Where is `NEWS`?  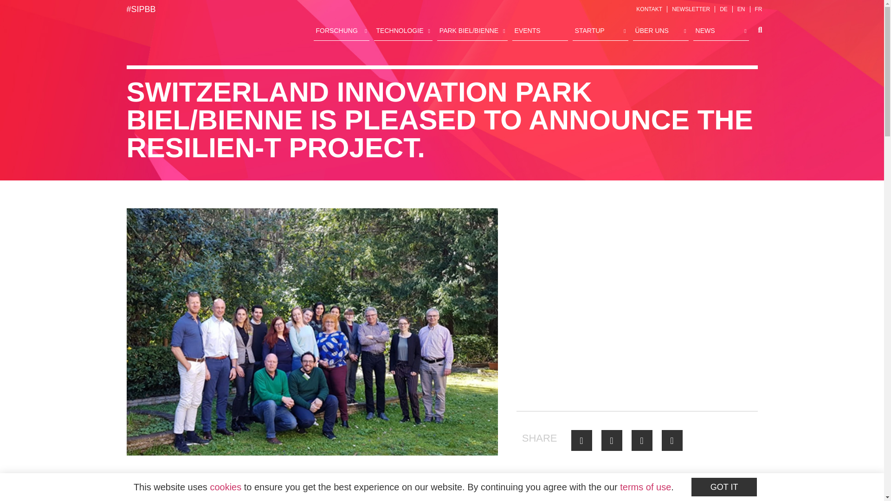 NEWS is located at coordinates (721, 32).